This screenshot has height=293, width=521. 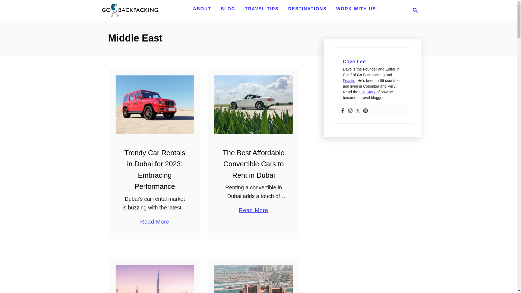 What do you see at coordinates (202, 9) in the screenshot?
I see `ABOUT` at bounding box center [202, 9].